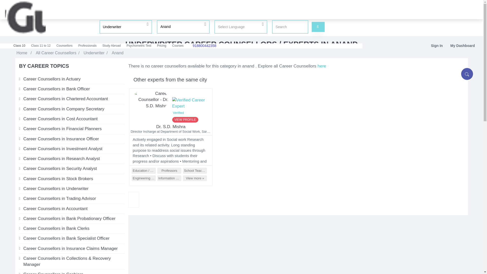  Describe the element at coordinates (169, 178) in the screenshot. I see `Information Technologists` at that location.